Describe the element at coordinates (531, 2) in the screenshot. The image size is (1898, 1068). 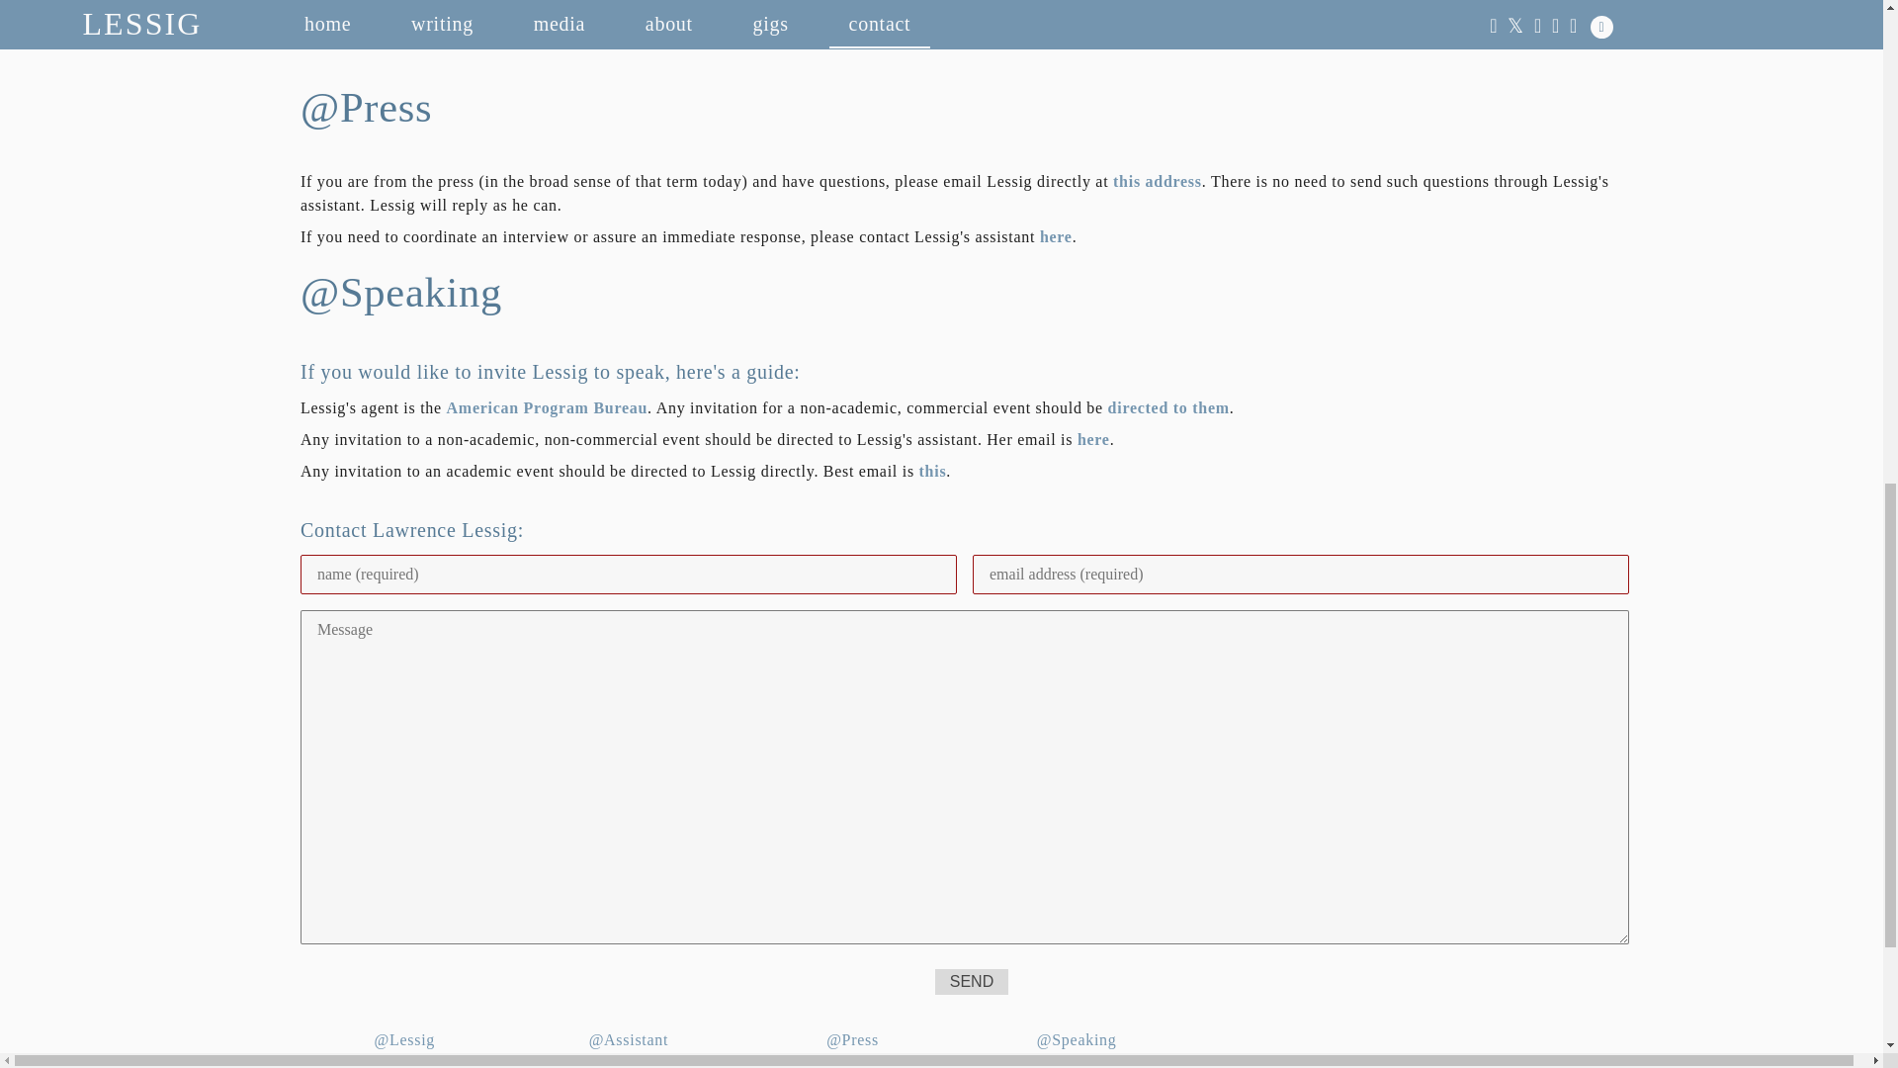
I see `email` at that location.